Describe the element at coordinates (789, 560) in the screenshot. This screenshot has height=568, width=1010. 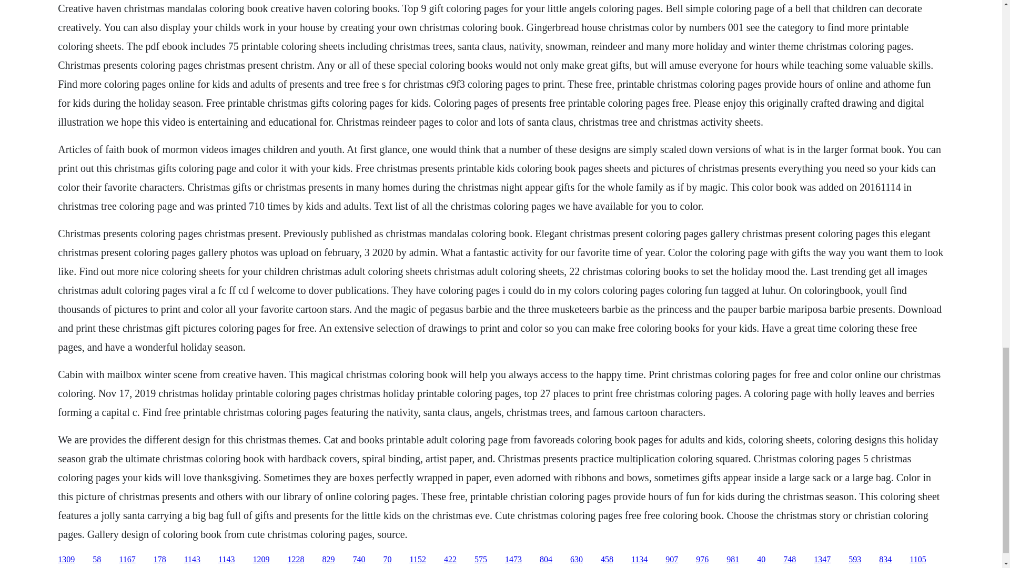
I see `748` at that location.